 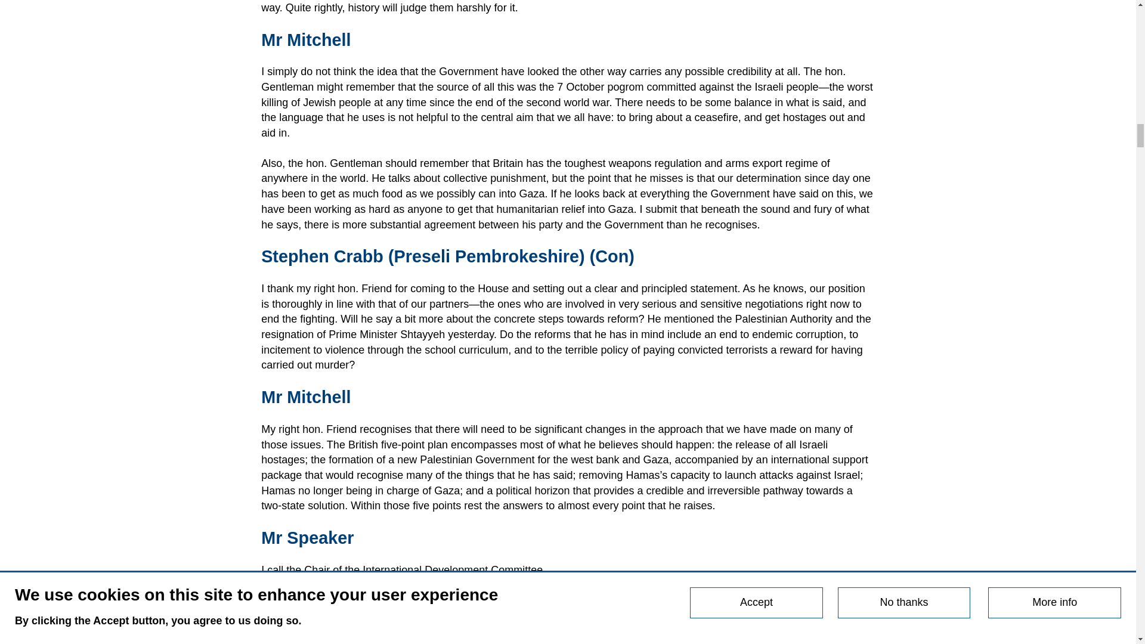 I want to click on Mr Mitchell , so click(x=308, y=397).